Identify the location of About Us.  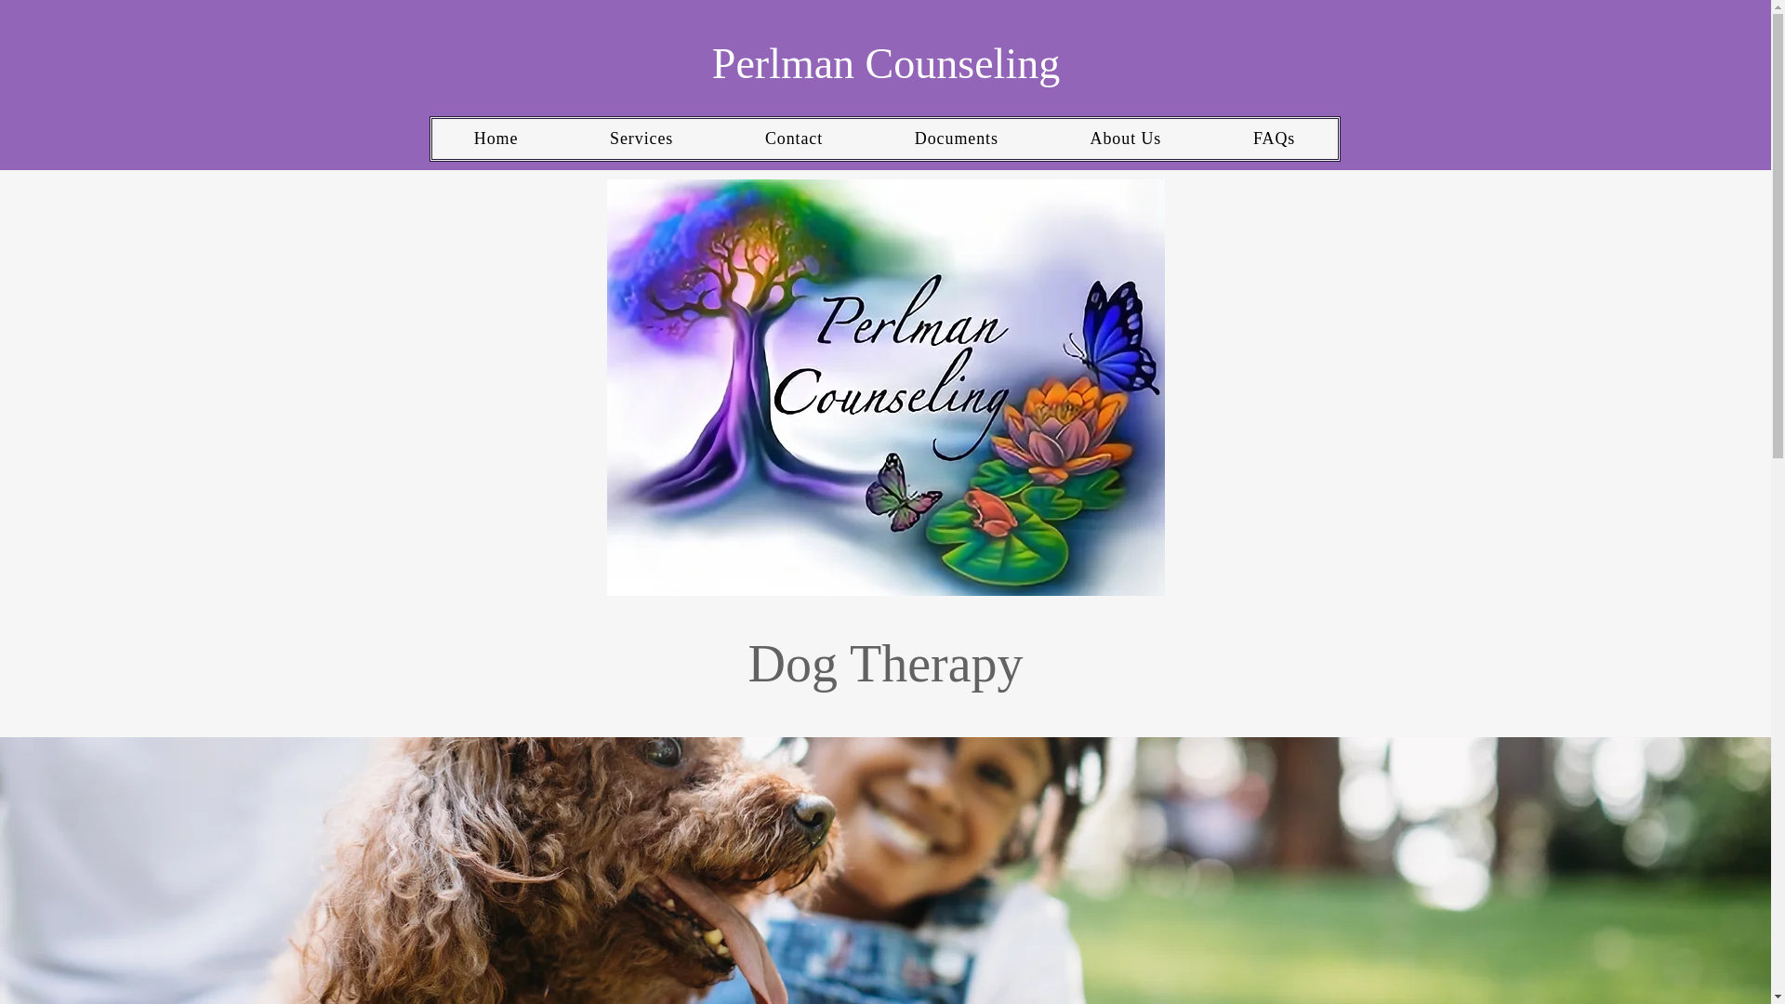
(1125, 139).